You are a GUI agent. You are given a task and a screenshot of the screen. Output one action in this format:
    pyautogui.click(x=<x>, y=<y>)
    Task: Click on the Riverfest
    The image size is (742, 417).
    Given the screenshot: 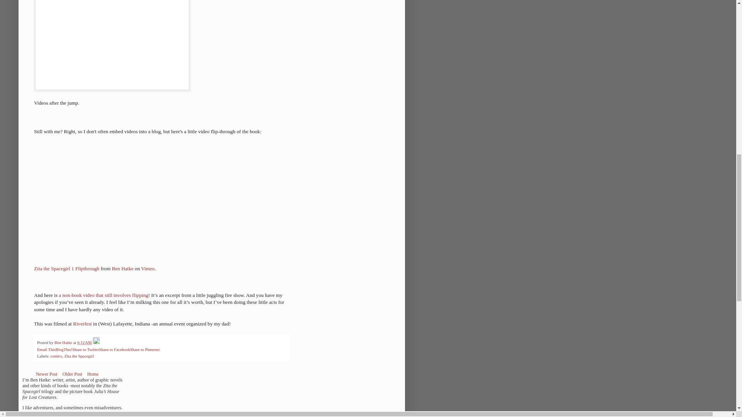 What is the action you would take?
    pyautogui.click(x=82, y=324)
    